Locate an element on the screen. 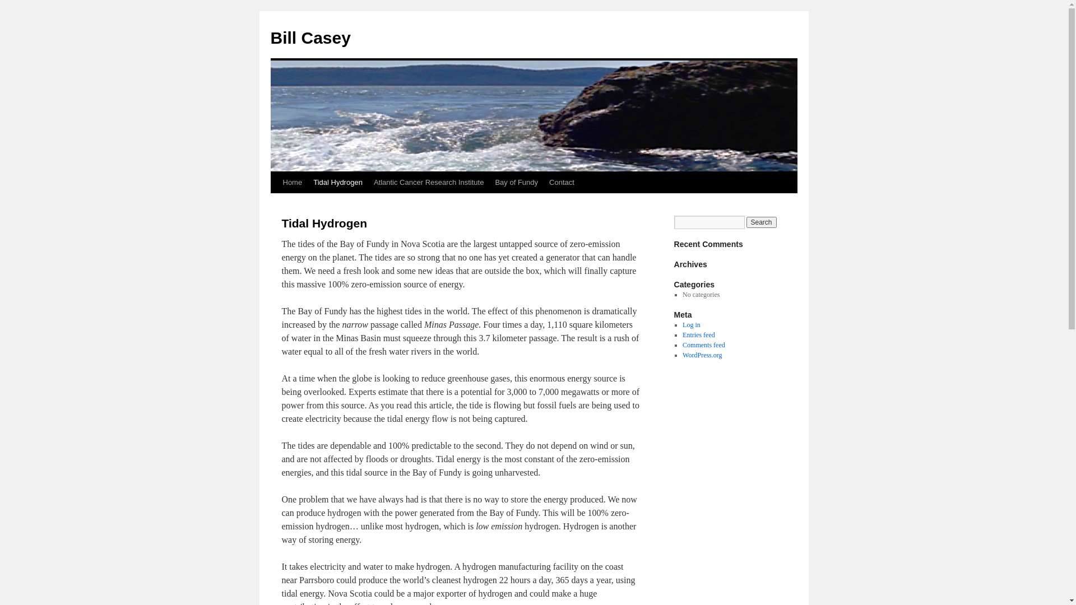 Image resolution: width=1076 pixels, height=605 pixels. Home is located at coordinates (292, 183).